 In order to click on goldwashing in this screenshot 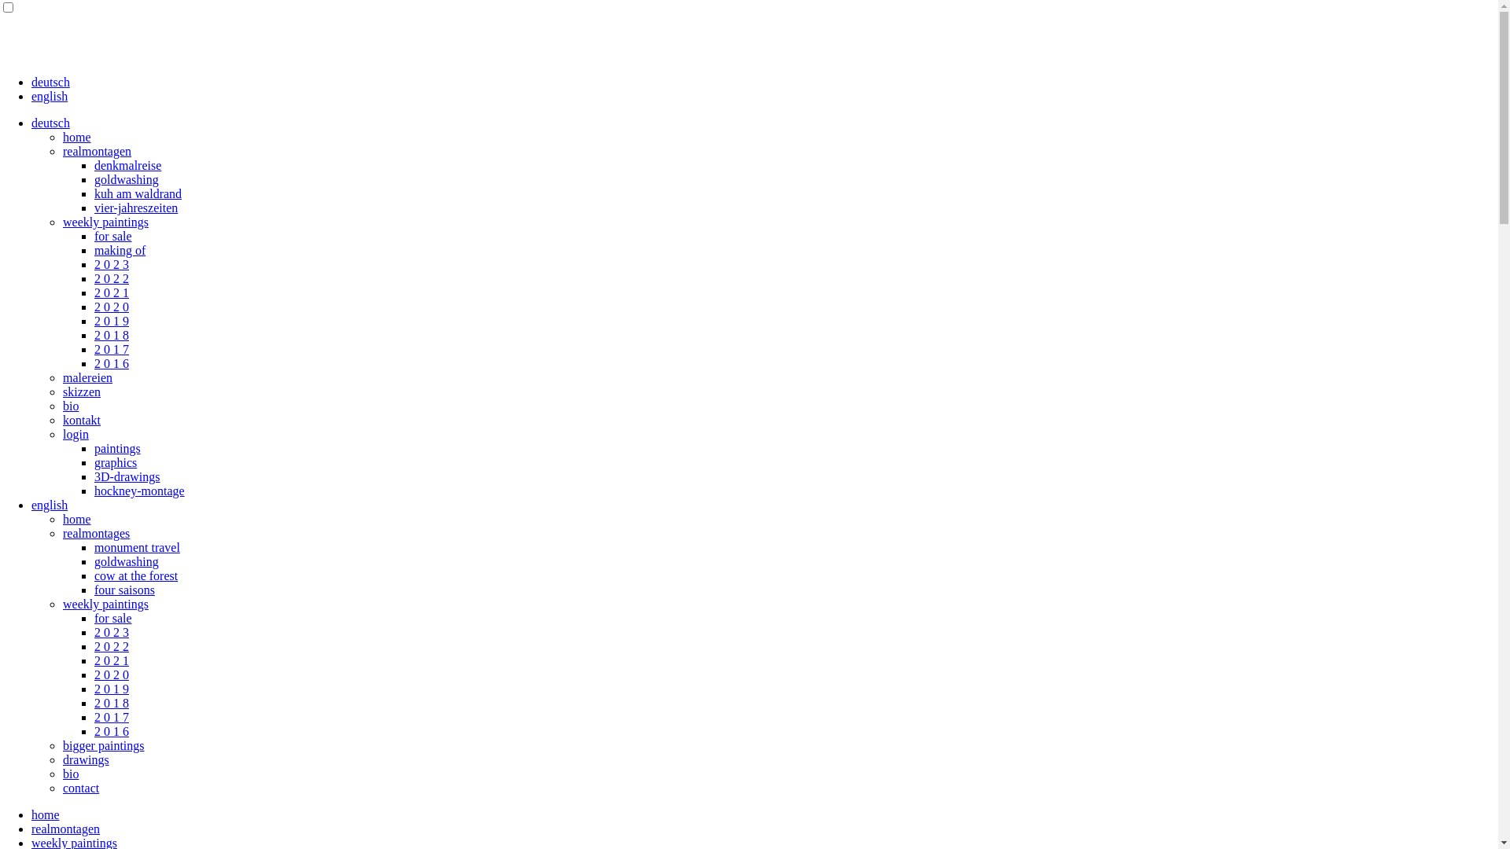, I will do `click(127, 561)`.